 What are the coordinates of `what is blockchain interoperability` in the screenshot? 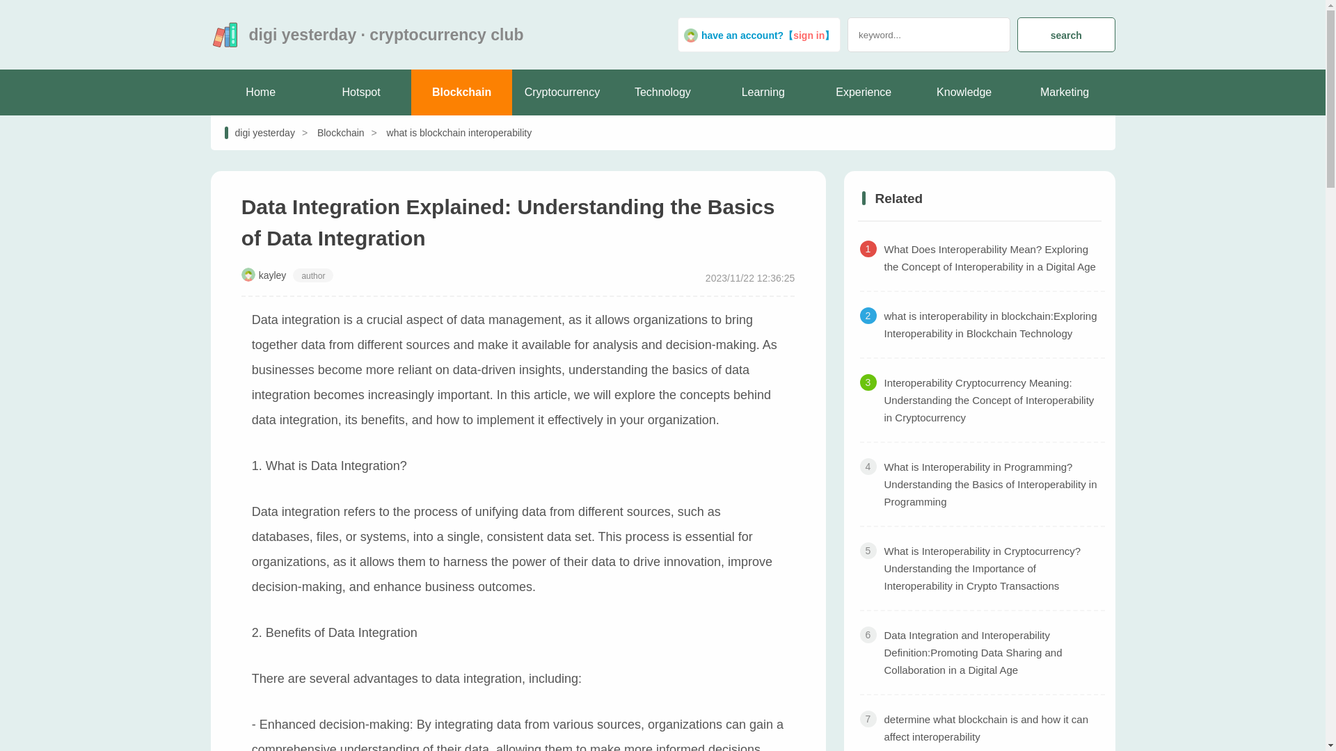 It's located at (448, 133).